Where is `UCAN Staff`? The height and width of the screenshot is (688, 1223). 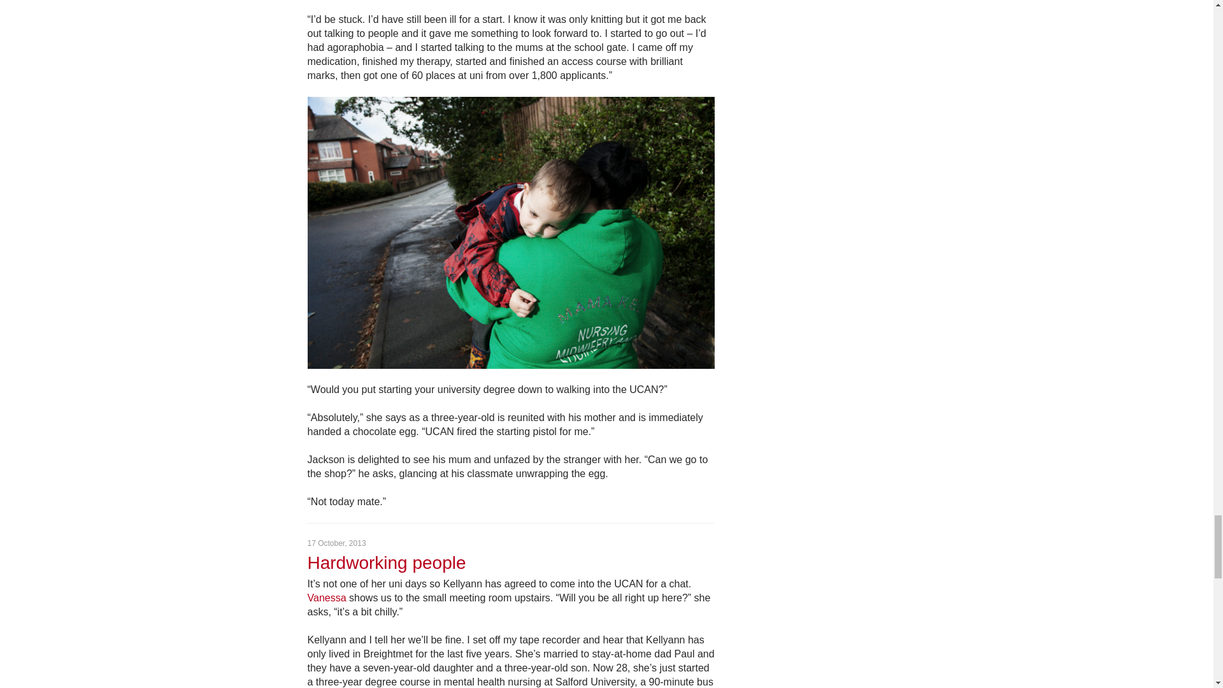
UCAN Staff is located at coordinates (326, 598).